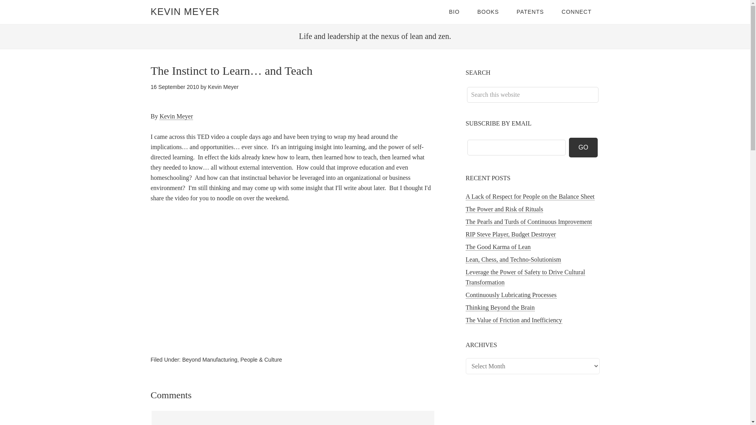  I want to click on Kevin Meyer, so click(223, 87).